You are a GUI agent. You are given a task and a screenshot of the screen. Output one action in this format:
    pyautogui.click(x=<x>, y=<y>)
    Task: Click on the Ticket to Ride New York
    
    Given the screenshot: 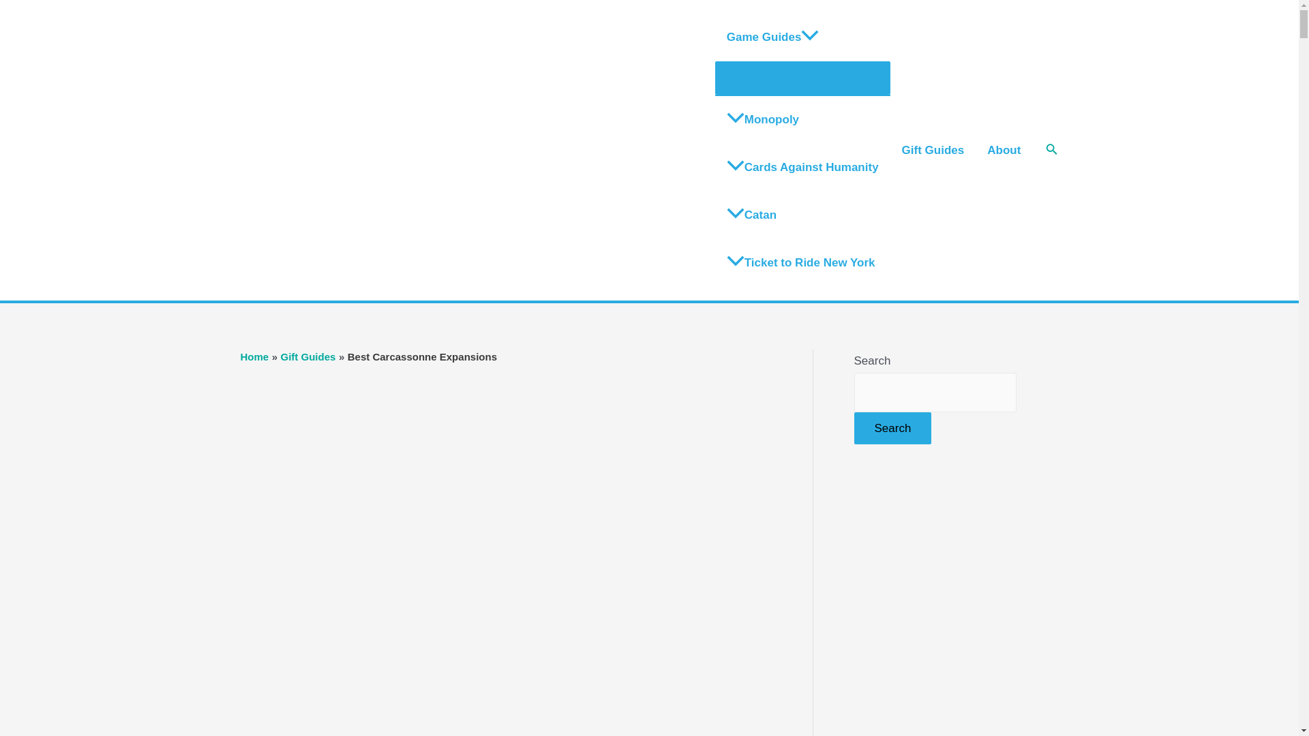 What is the action you would take?
    pyautogui.click(x=802, y=263)
    